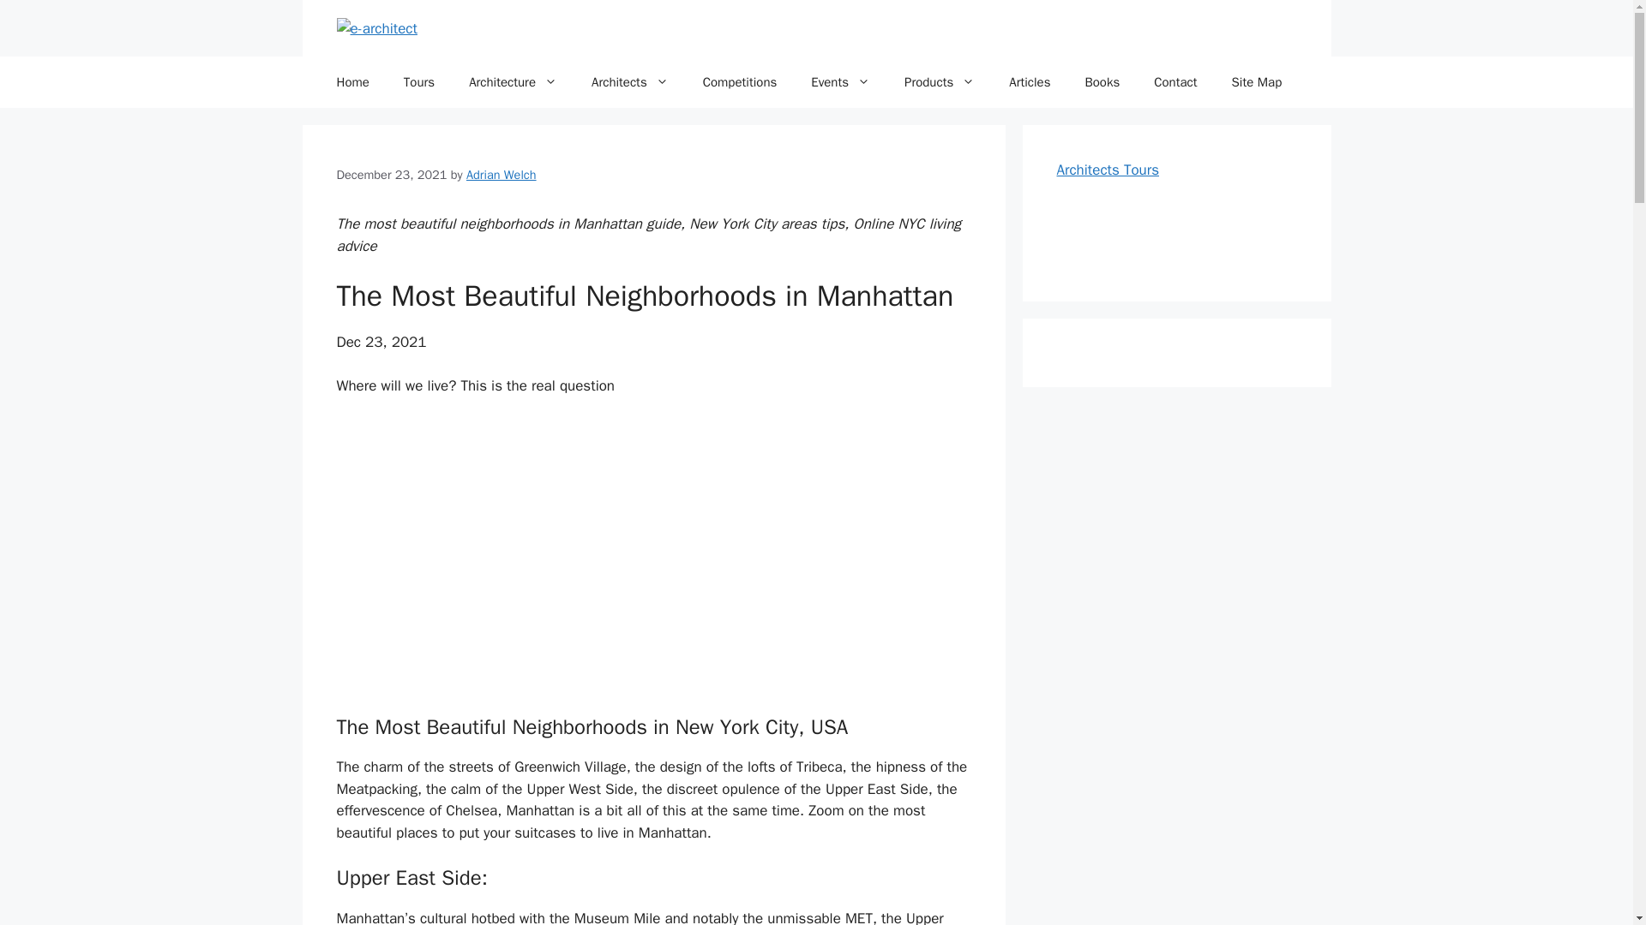 Image resolution: width=1646 pixels, height=925 pixels. Describe the element at coordinates (1029, 82) in the screenshot. I see `Articles` at that location.